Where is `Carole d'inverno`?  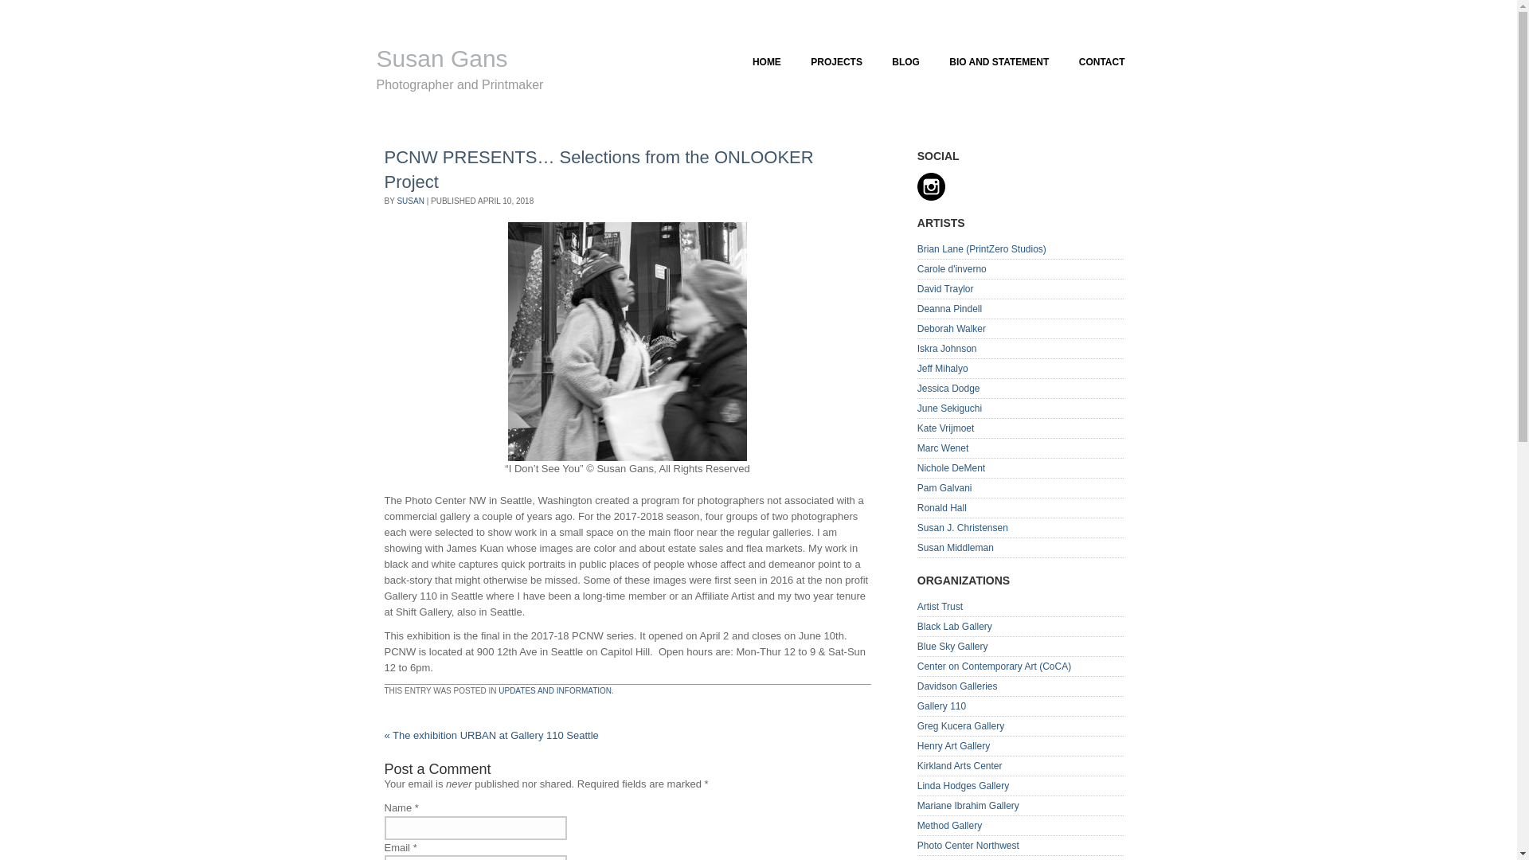
Carole d'inverno is located at coordinates (952, 268).